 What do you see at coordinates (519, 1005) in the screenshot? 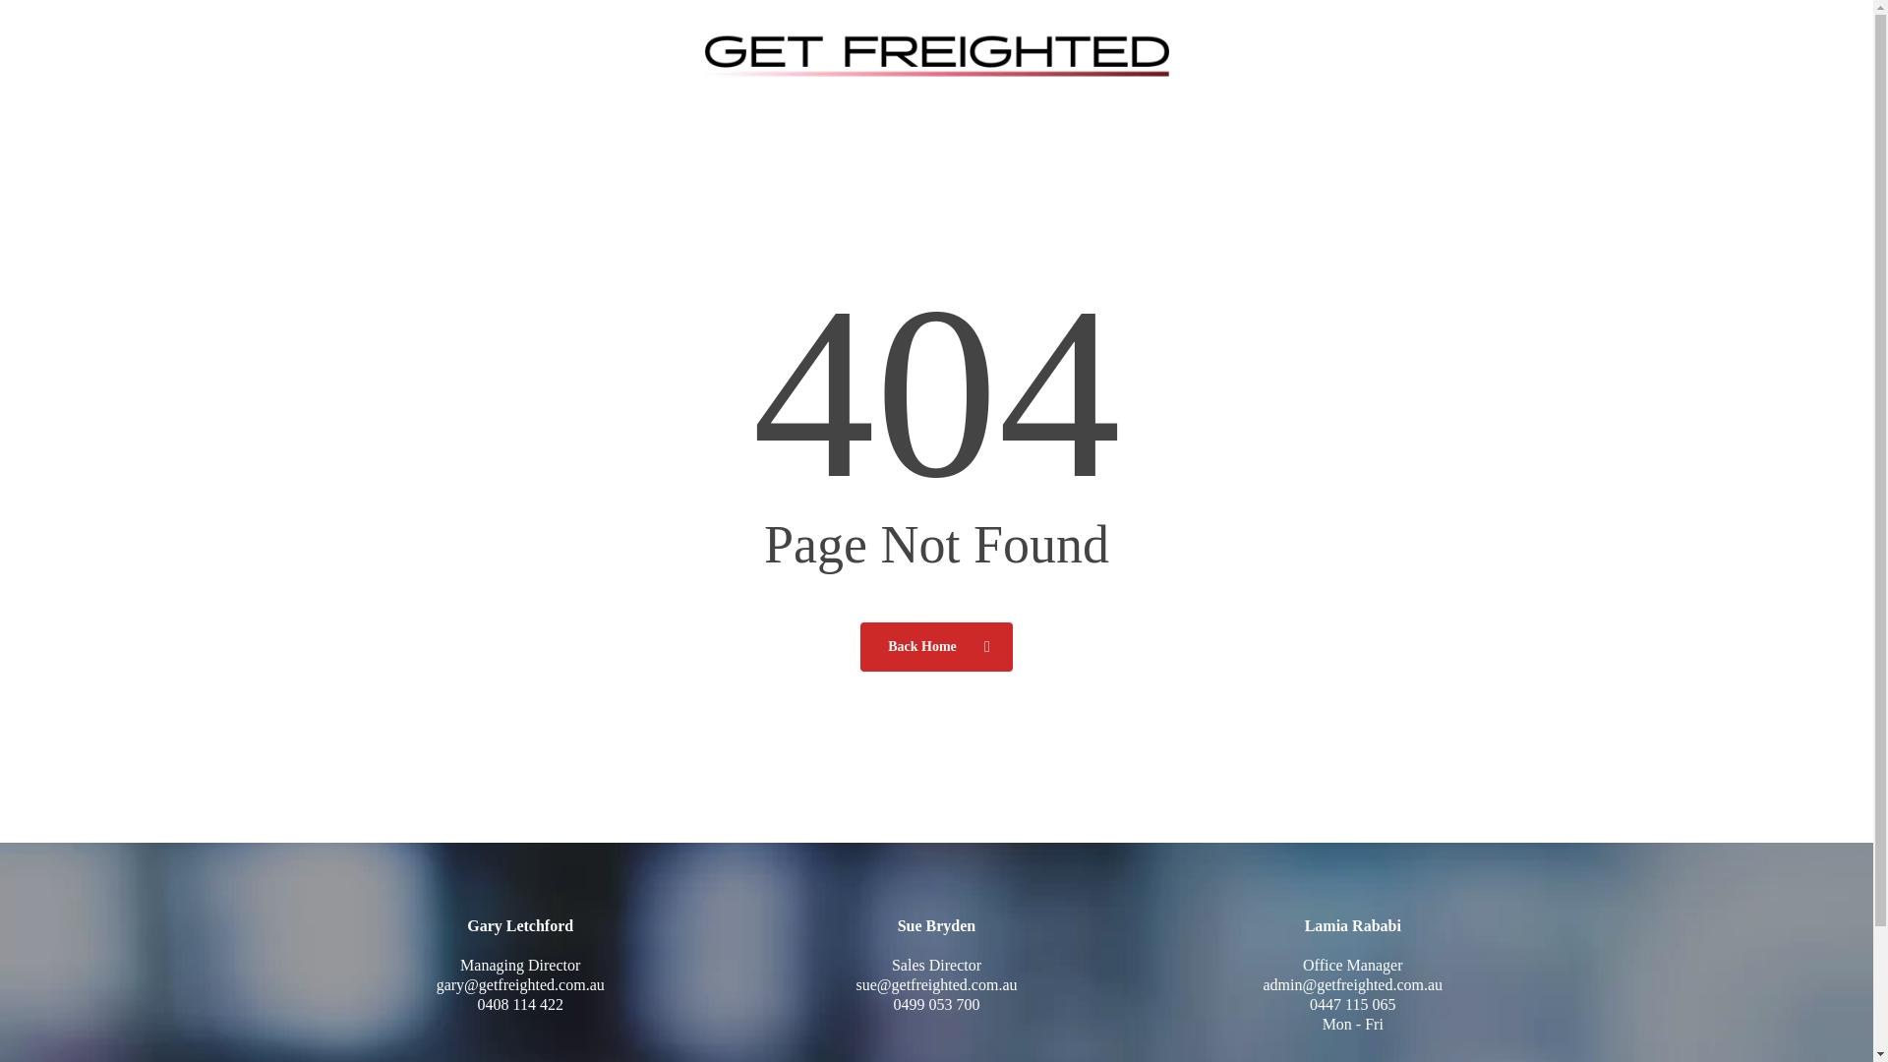
I see `0408 114 422` at bounding box center [519, 1005].